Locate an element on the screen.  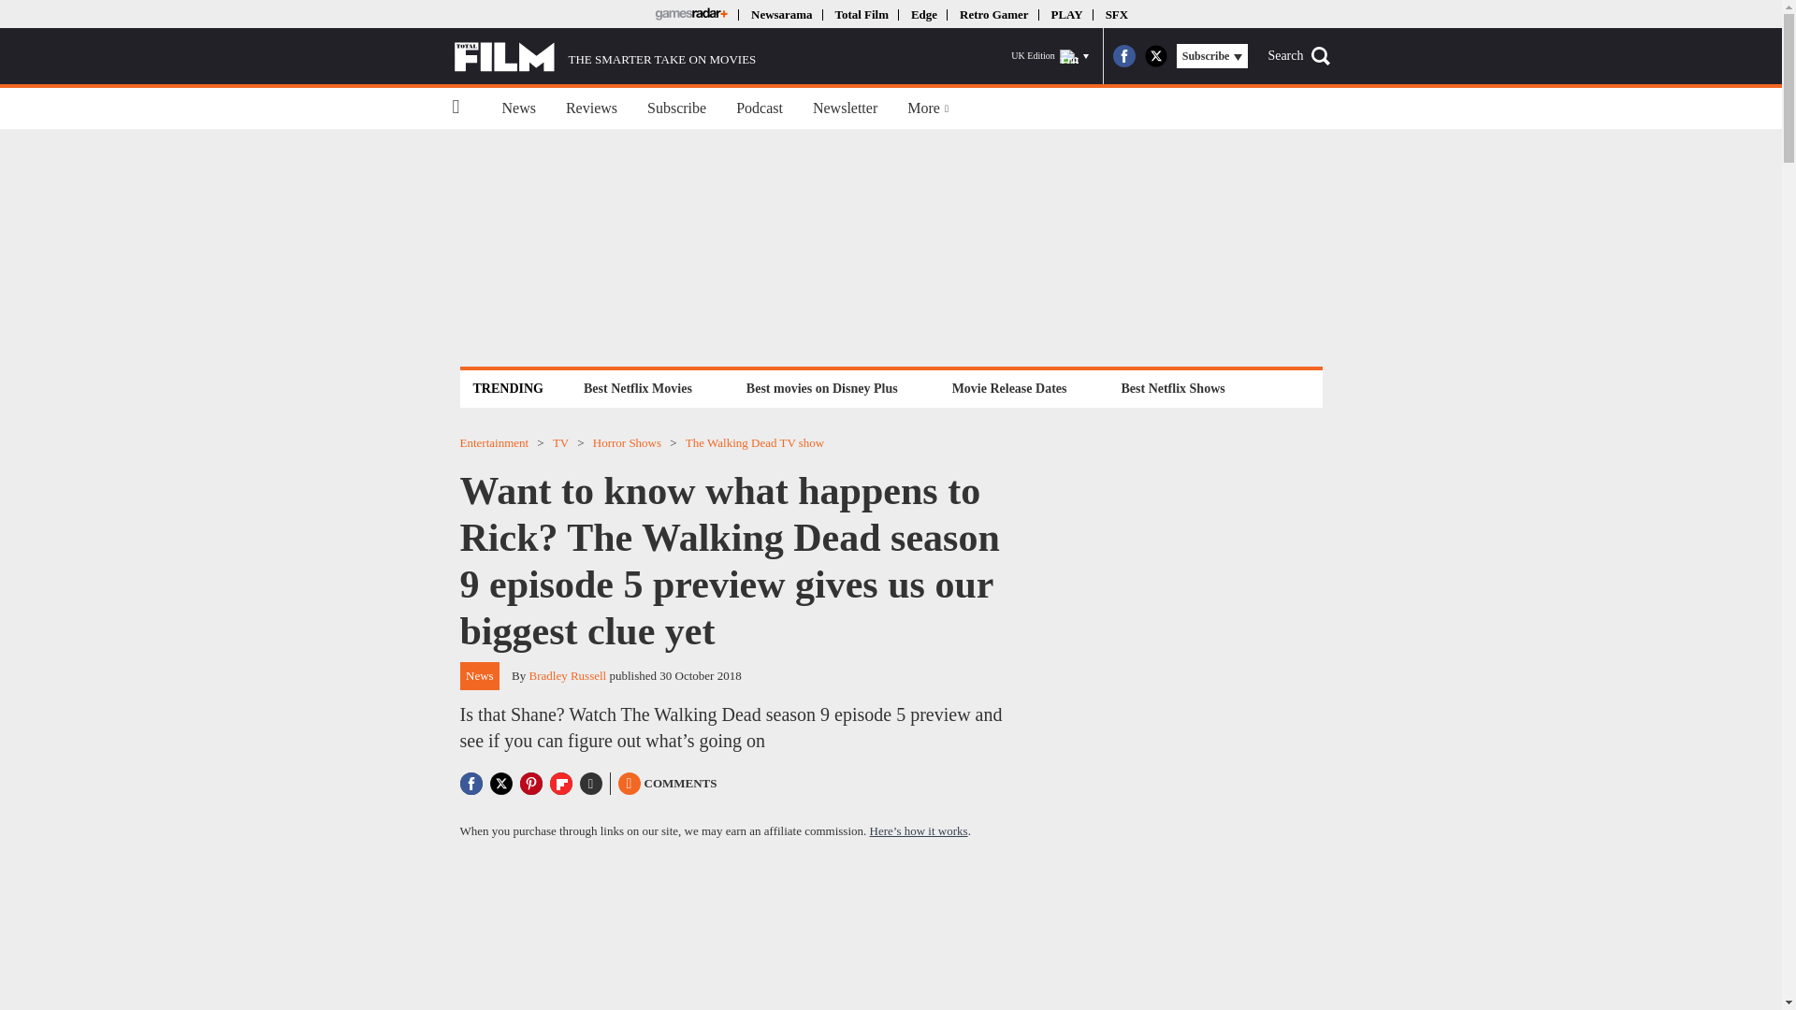
Subscribe is located at coordinates (676, 108).